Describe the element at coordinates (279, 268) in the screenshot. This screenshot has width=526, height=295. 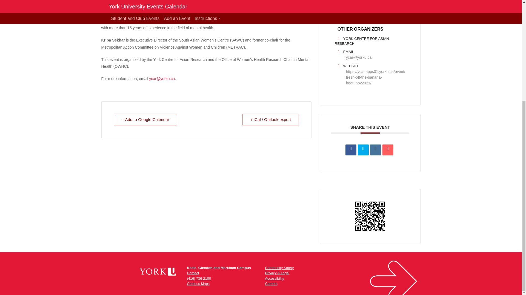
I see `Community Safety` at that location.